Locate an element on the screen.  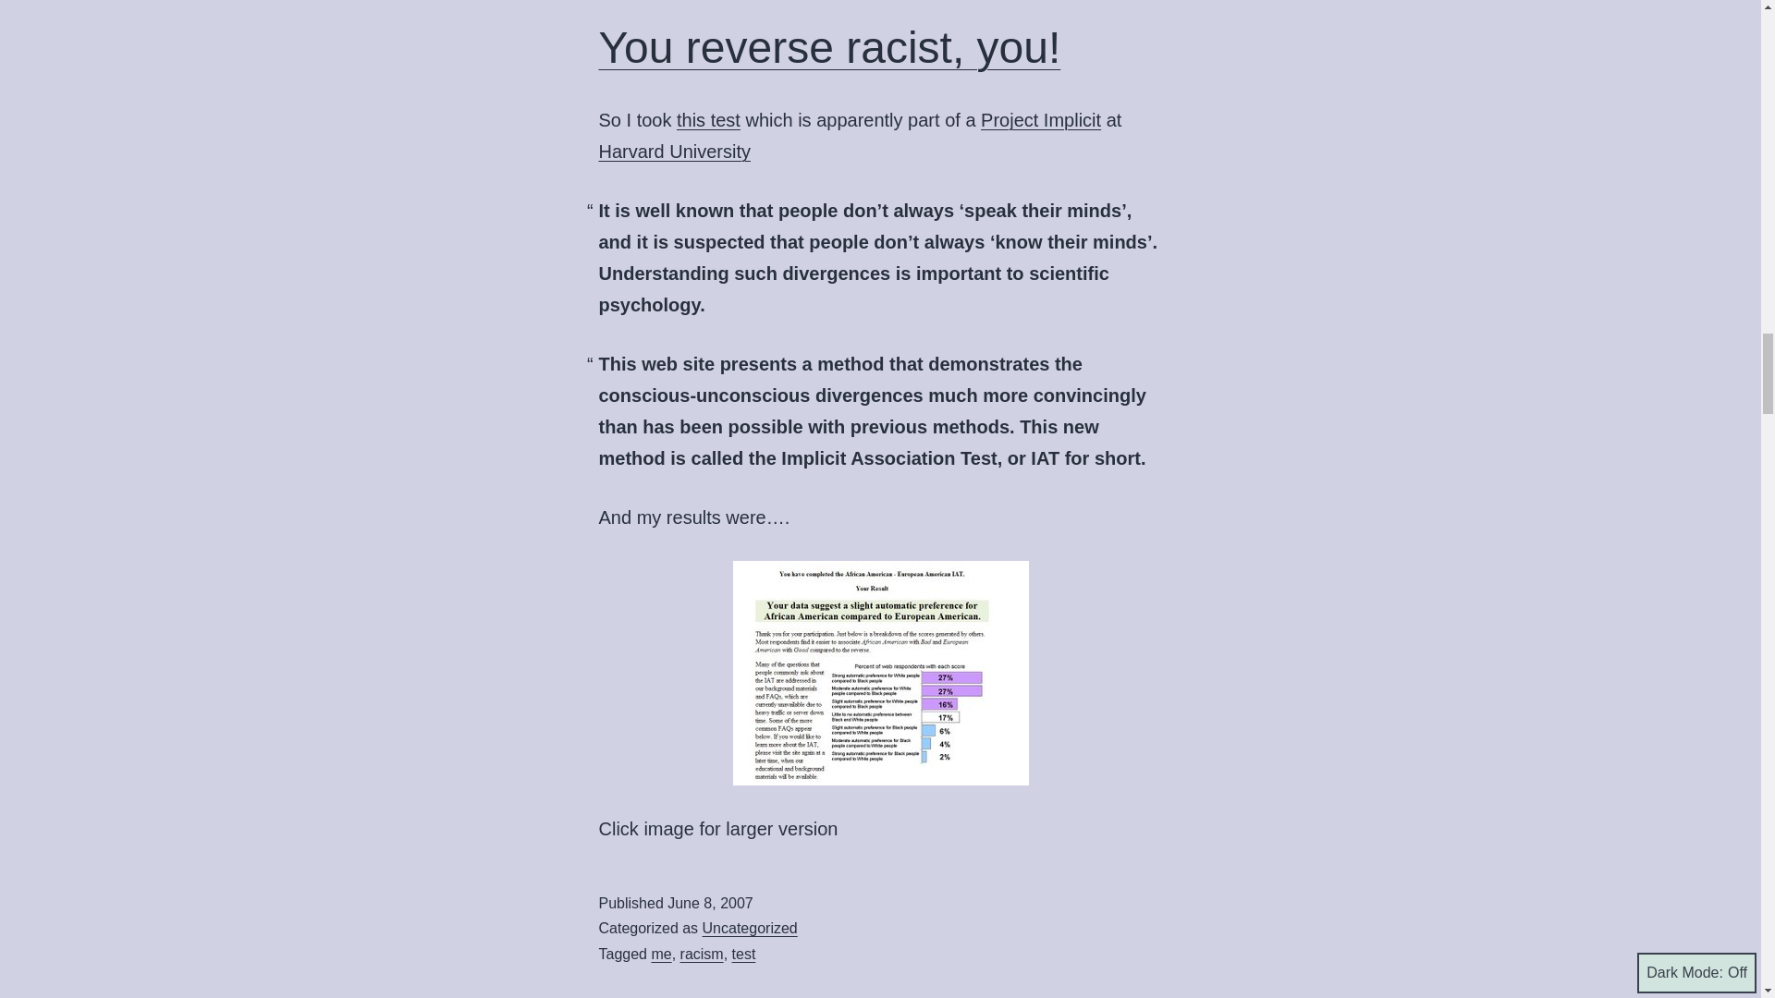
Uncategorized is located at coordinates (750, 928).